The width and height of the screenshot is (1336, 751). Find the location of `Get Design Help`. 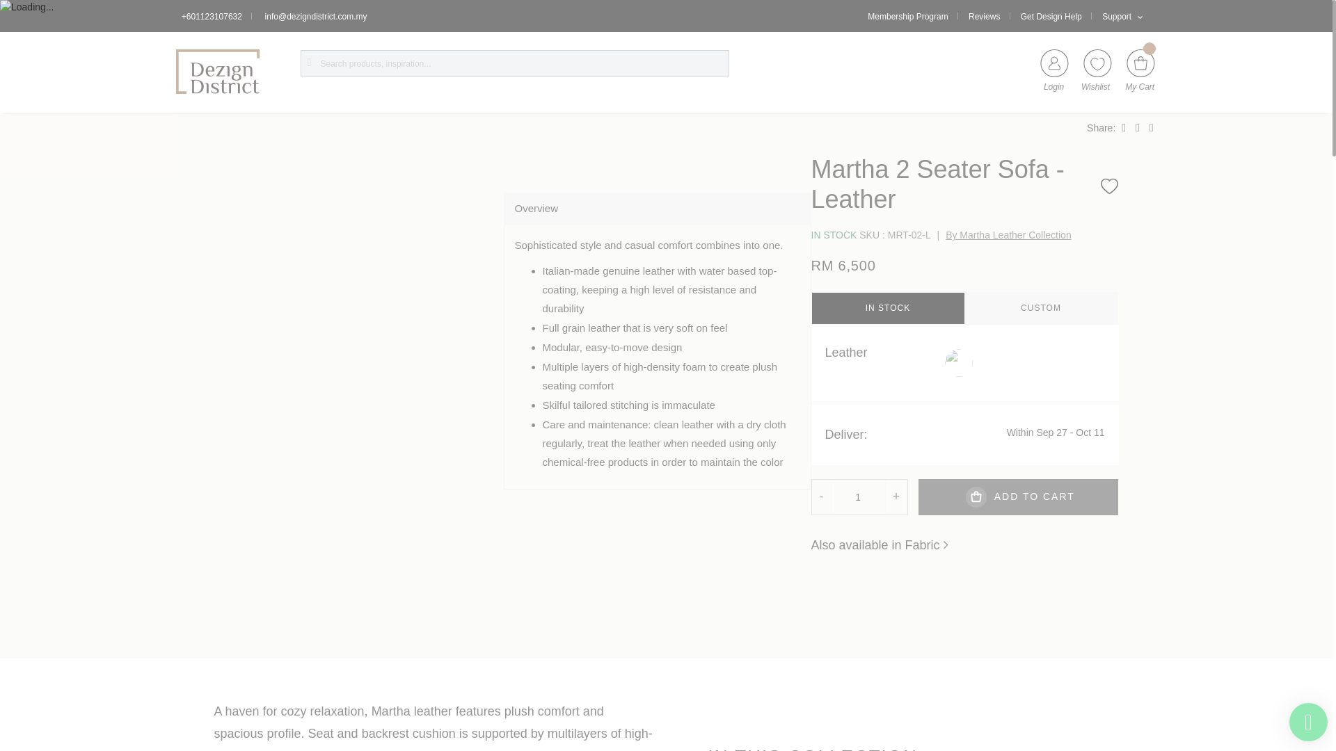

Get Design Help is located at coordinates (1046, 17).